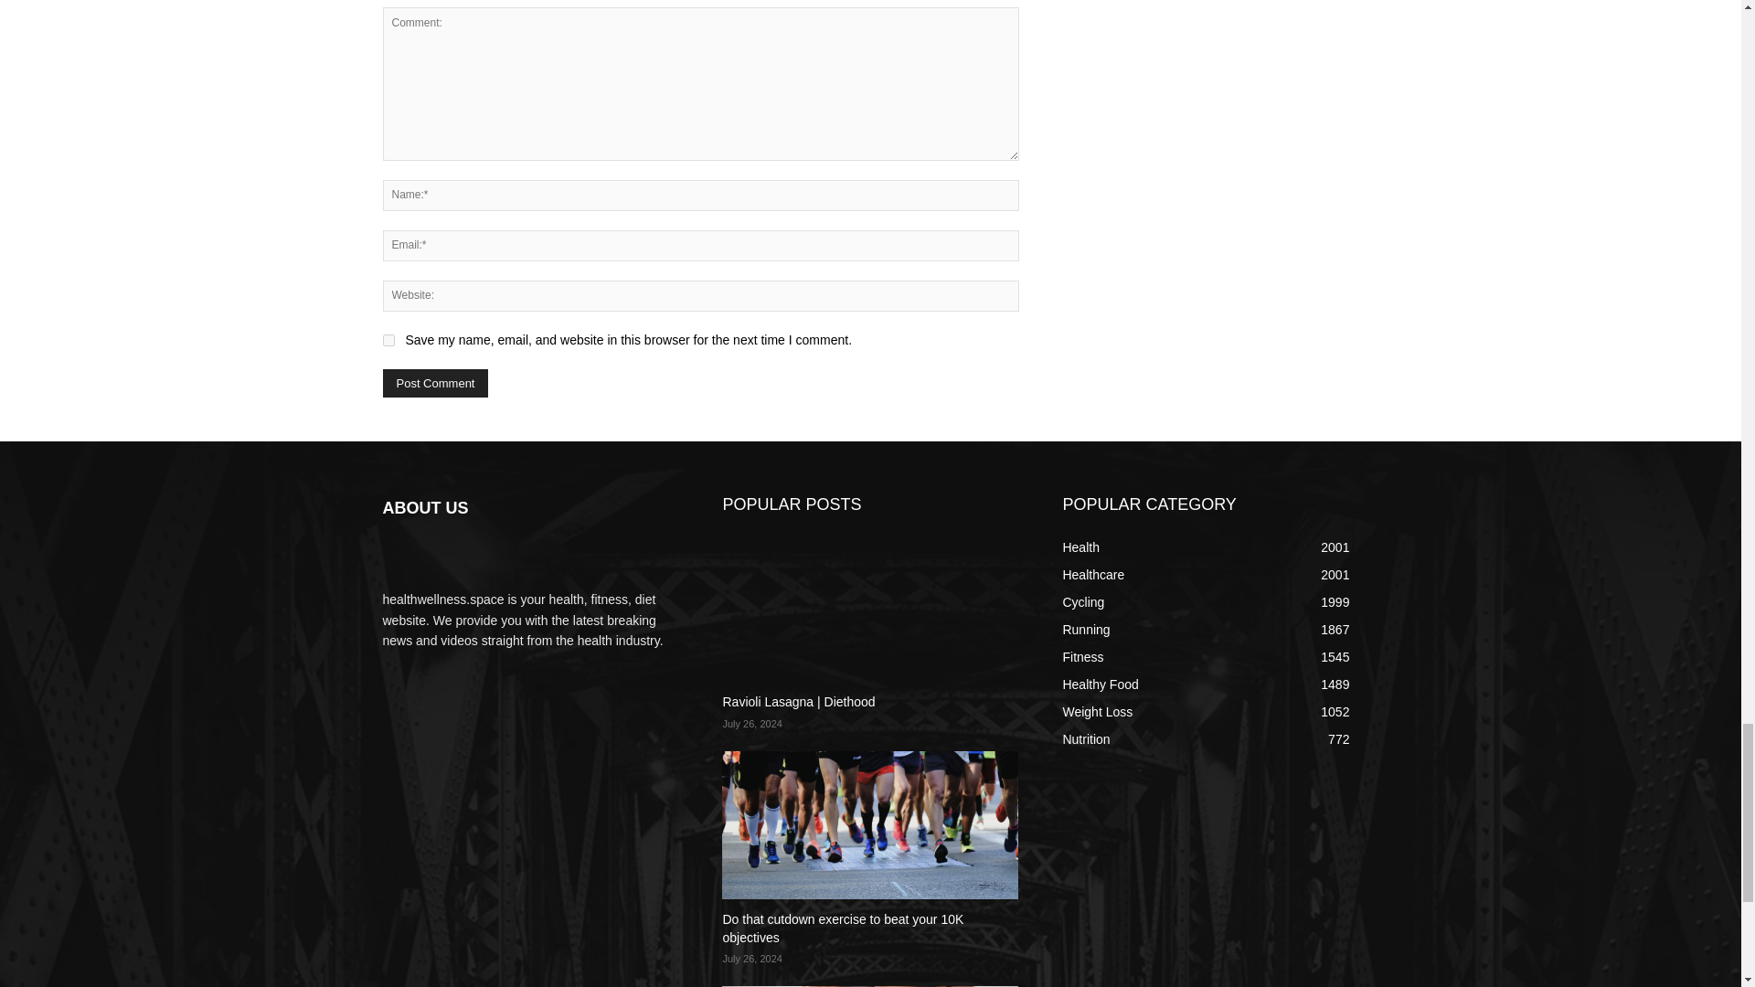 This screenshot has height=987, width=1755. Describe the element at coordinates (435, 383) in the screenshot. I see `Post Comment` at that location.